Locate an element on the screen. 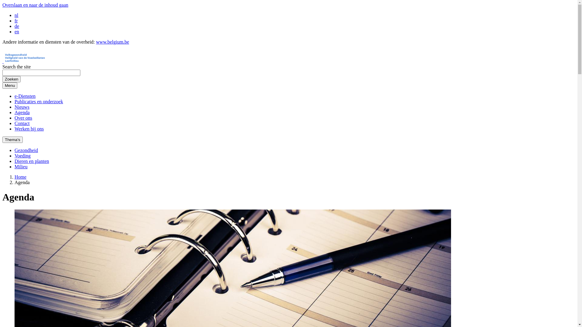 Image resolution: width=582 pixels, height=327 pixels. fr is located at coordinates (16, 21).